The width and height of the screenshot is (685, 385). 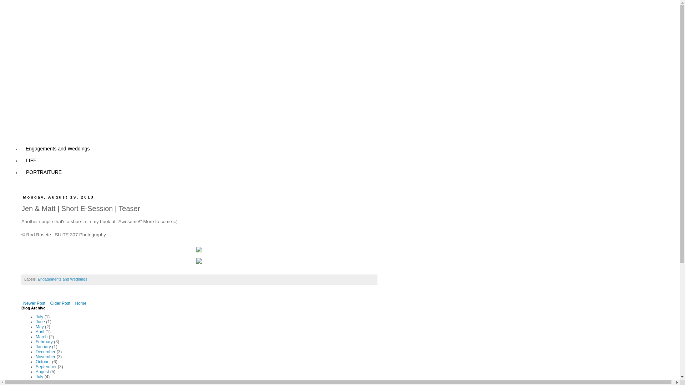 What do you see at coordinates (81, 303) in the screenshot?
I see `Home` at bounding box center [81, 303].